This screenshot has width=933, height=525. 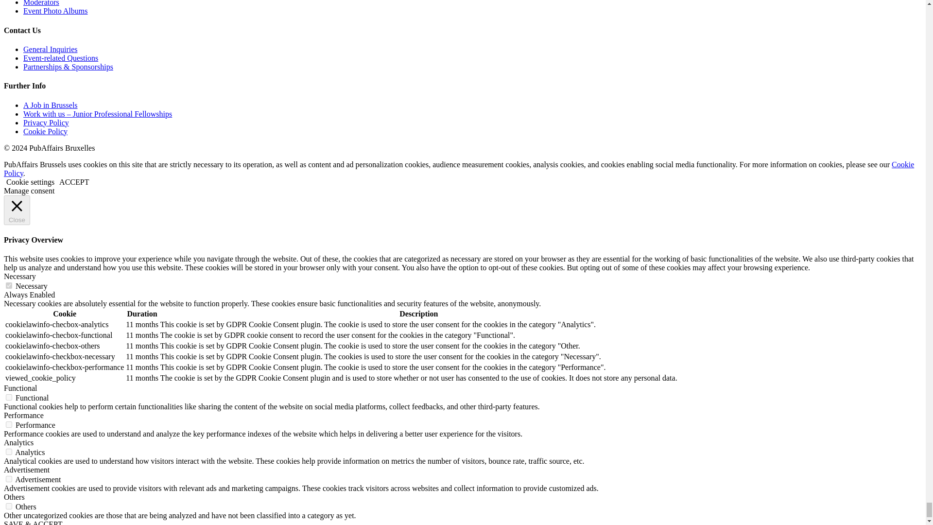 I want to click on on, so click(x=9, y=452).